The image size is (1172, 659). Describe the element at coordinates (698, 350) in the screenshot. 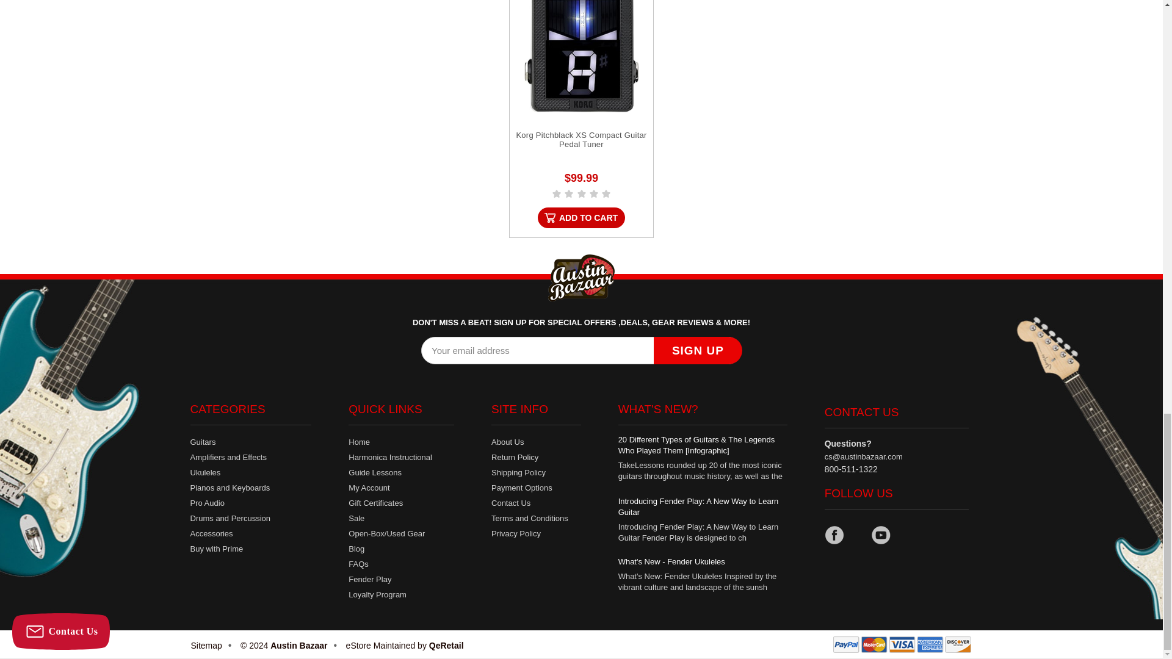

I see `SIGN UP` at that location.